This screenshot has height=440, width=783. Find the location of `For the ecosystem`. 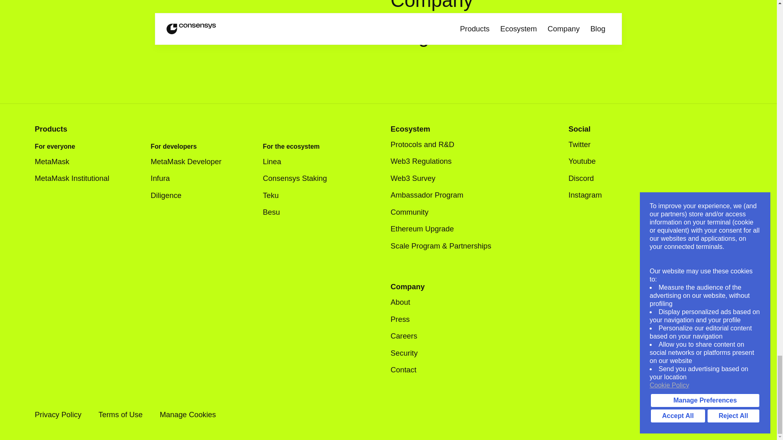

For the ecosystem is located at coordinates (291, 147).